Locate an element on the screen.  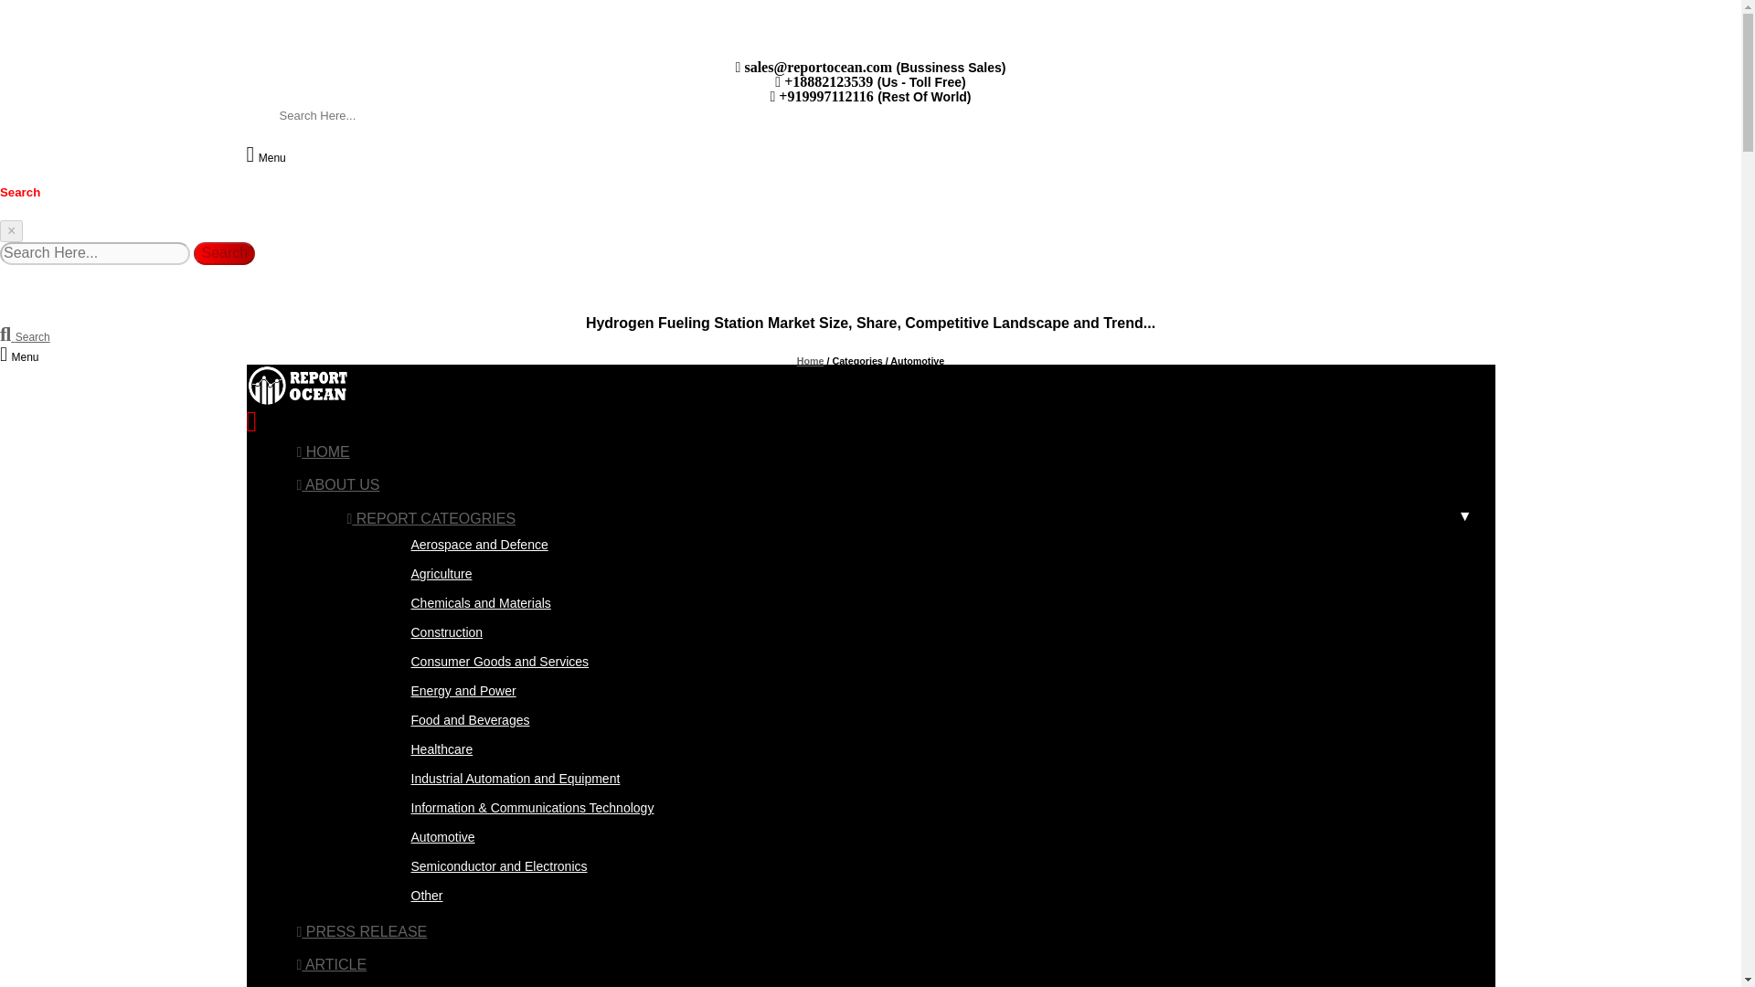
PRESS RELEASE is located at coordinates (361, 931).